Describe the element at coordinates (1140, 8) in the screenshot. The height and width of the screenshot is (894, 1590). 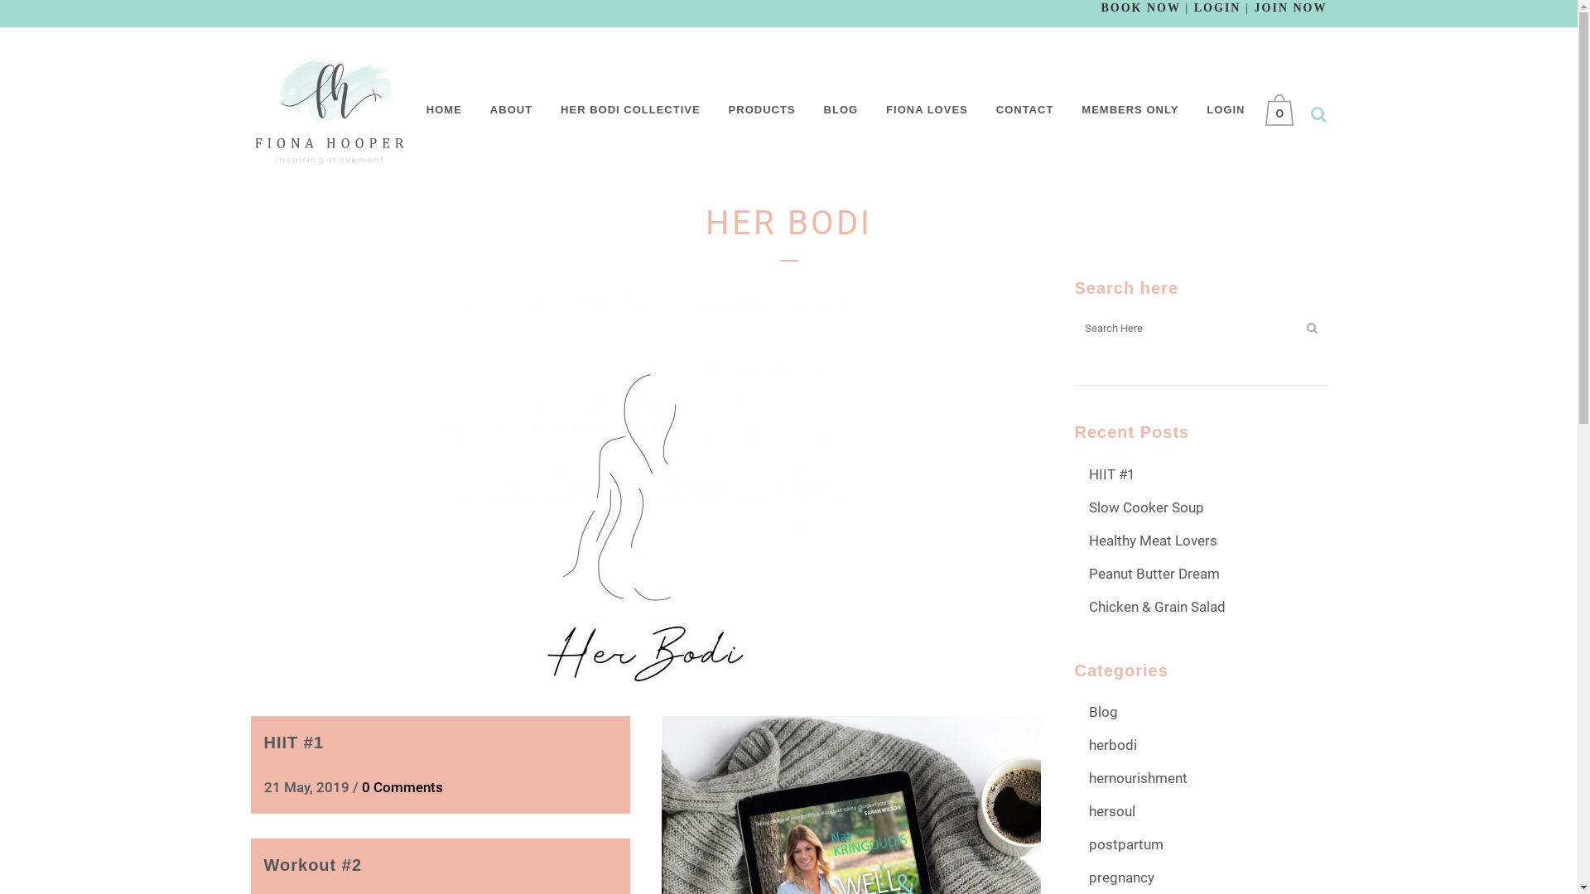
I see `BOOK NOW` at that location.